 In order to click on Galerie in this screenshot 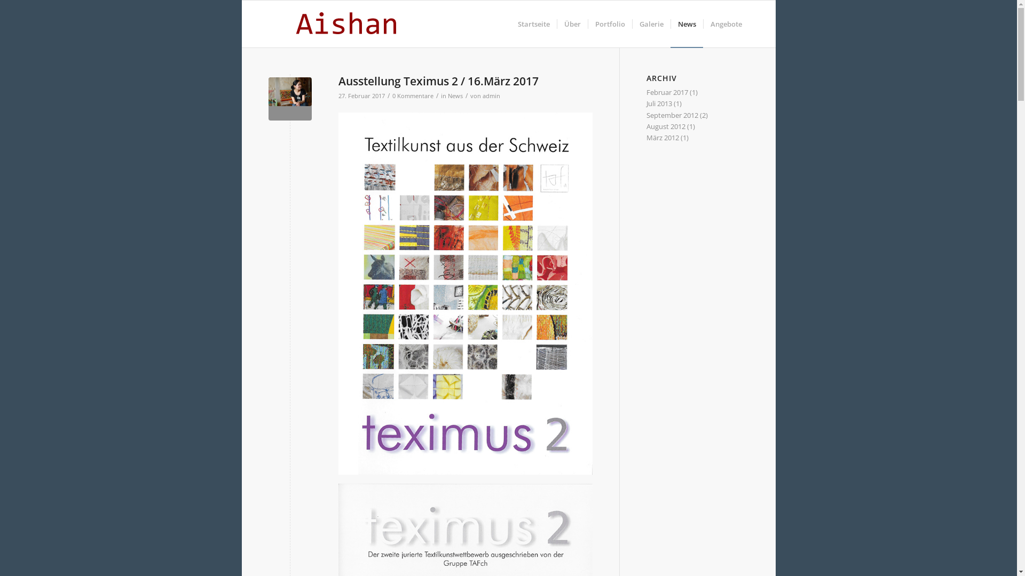, I will do `click(651, 24)`.